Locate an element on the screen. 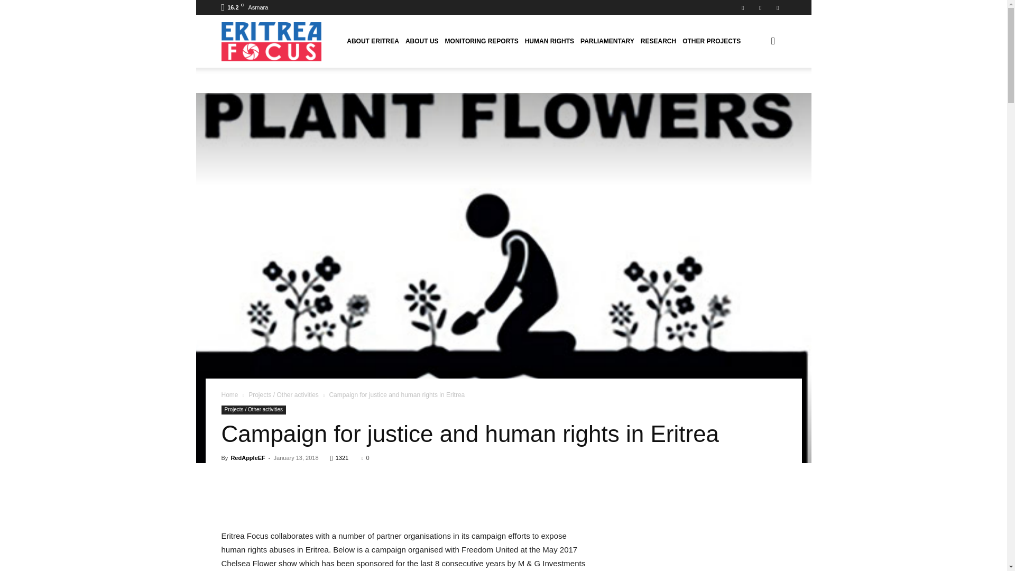  Eritrea Focus is located at coordinates (271, 41).